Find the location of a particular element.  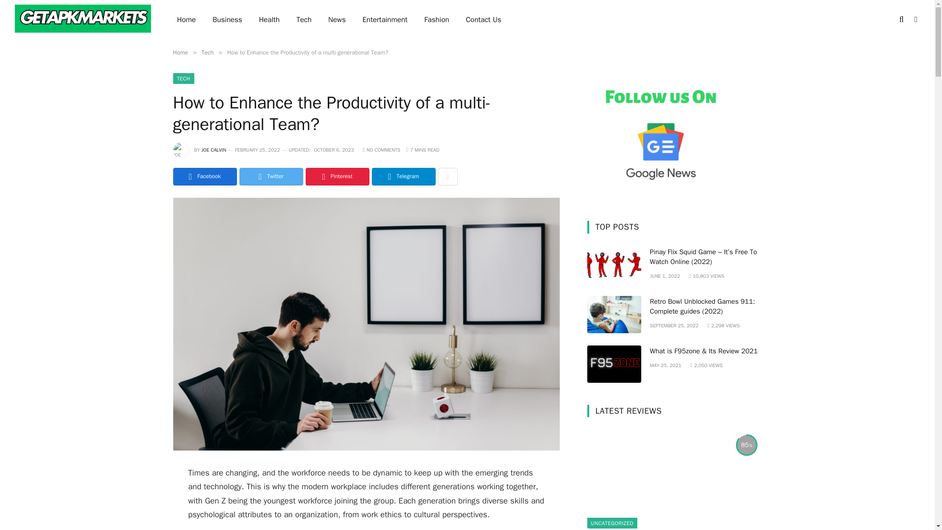

Business is located at coordinates (227, 20).